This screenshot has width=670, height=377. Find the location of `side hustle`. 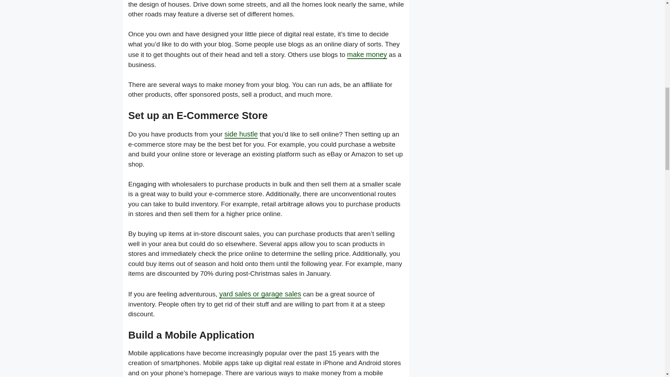

side hustle is located at coordinates (241, 134).